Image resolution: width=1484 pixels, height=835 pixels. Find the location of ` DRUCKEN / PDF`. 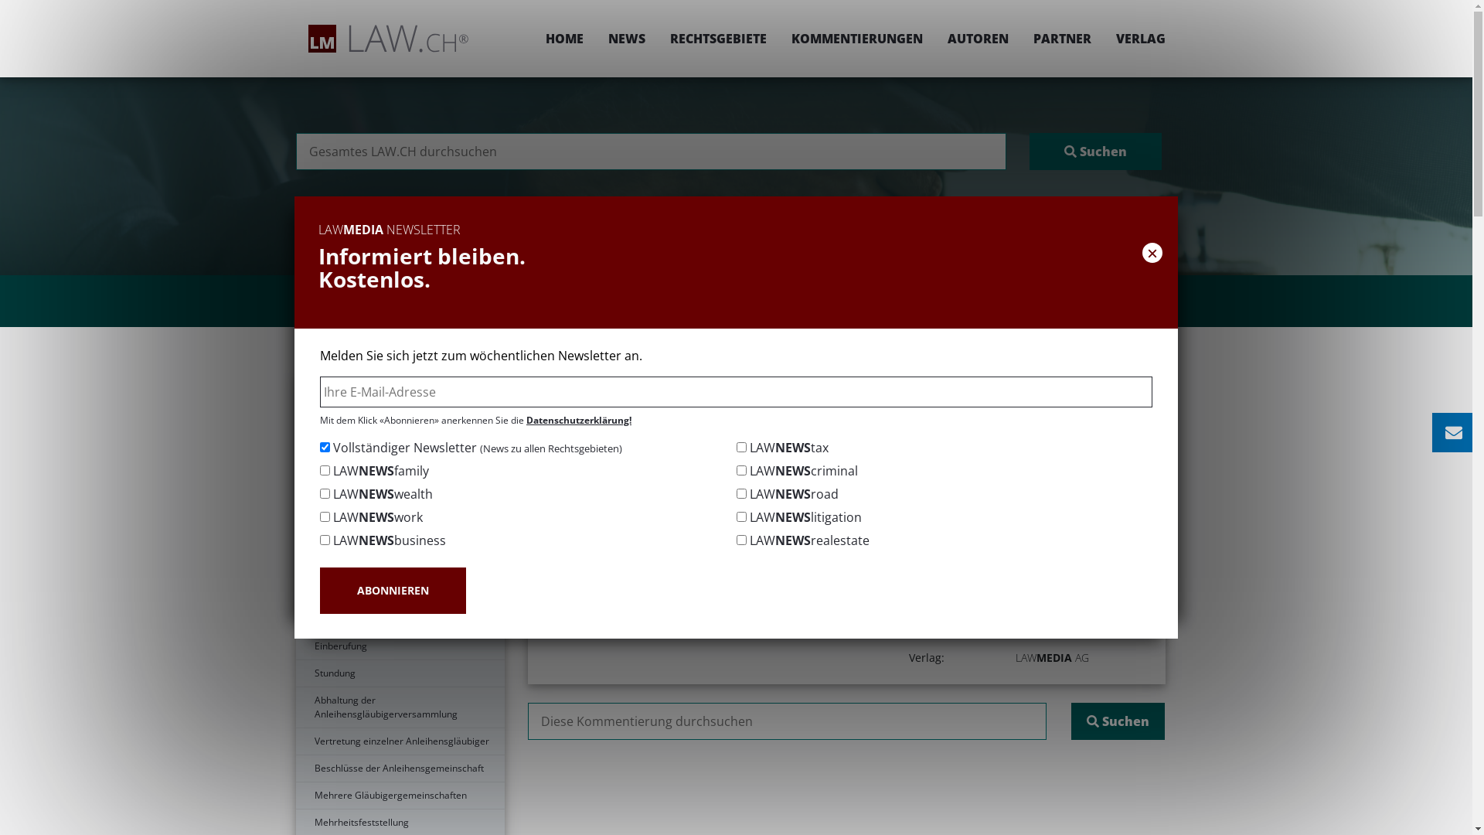

 DRUCKEN / PDF is located at coordinates (1118, 435).